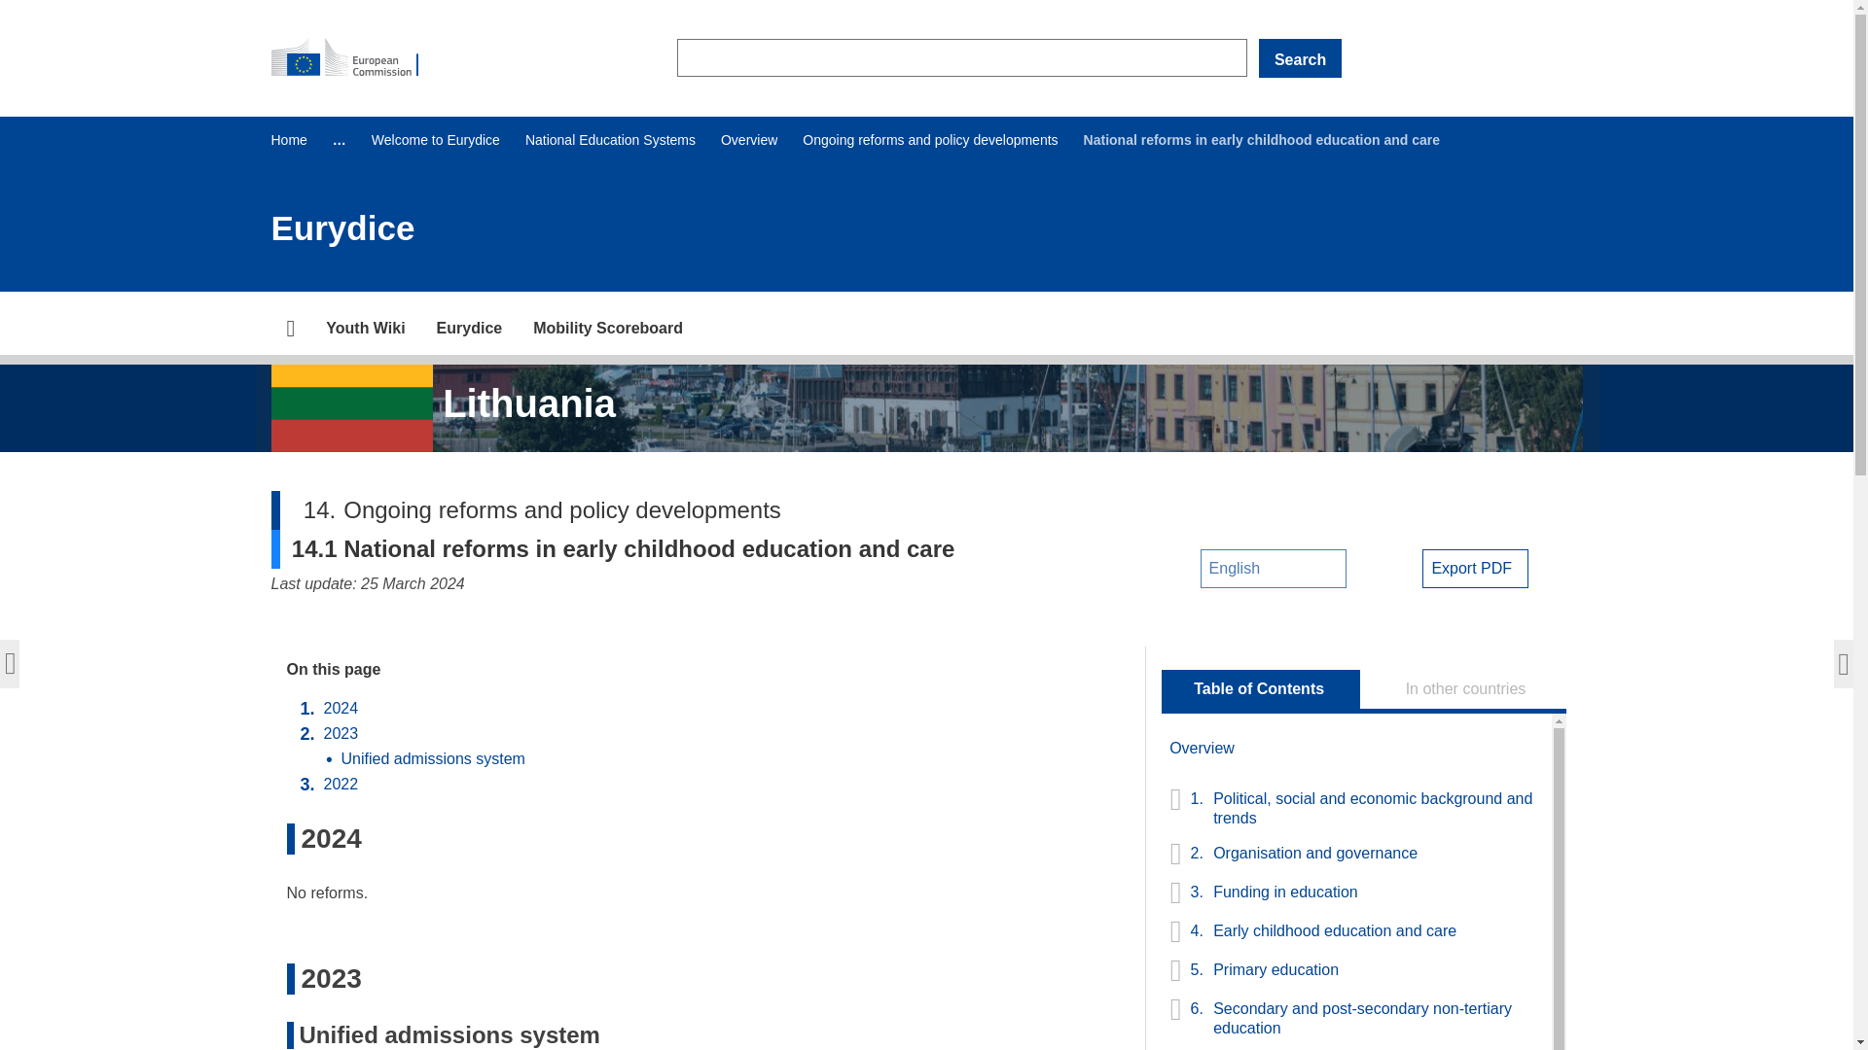  Describe the element at coordinates (930, 140) in the screenshot. I see `Ongoing reforms and policy developments` at that location.